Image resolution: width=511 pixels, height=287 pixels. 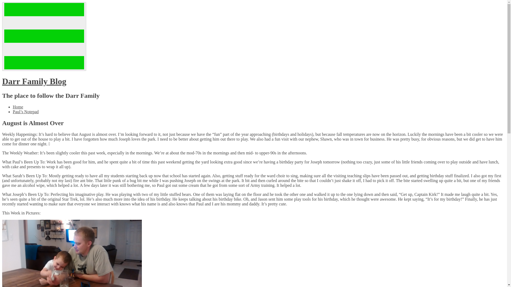 What do you see at coordinates (34, 81) in the screenshot?
I see `Darr Family Blog` at bounding box center [34, 81].